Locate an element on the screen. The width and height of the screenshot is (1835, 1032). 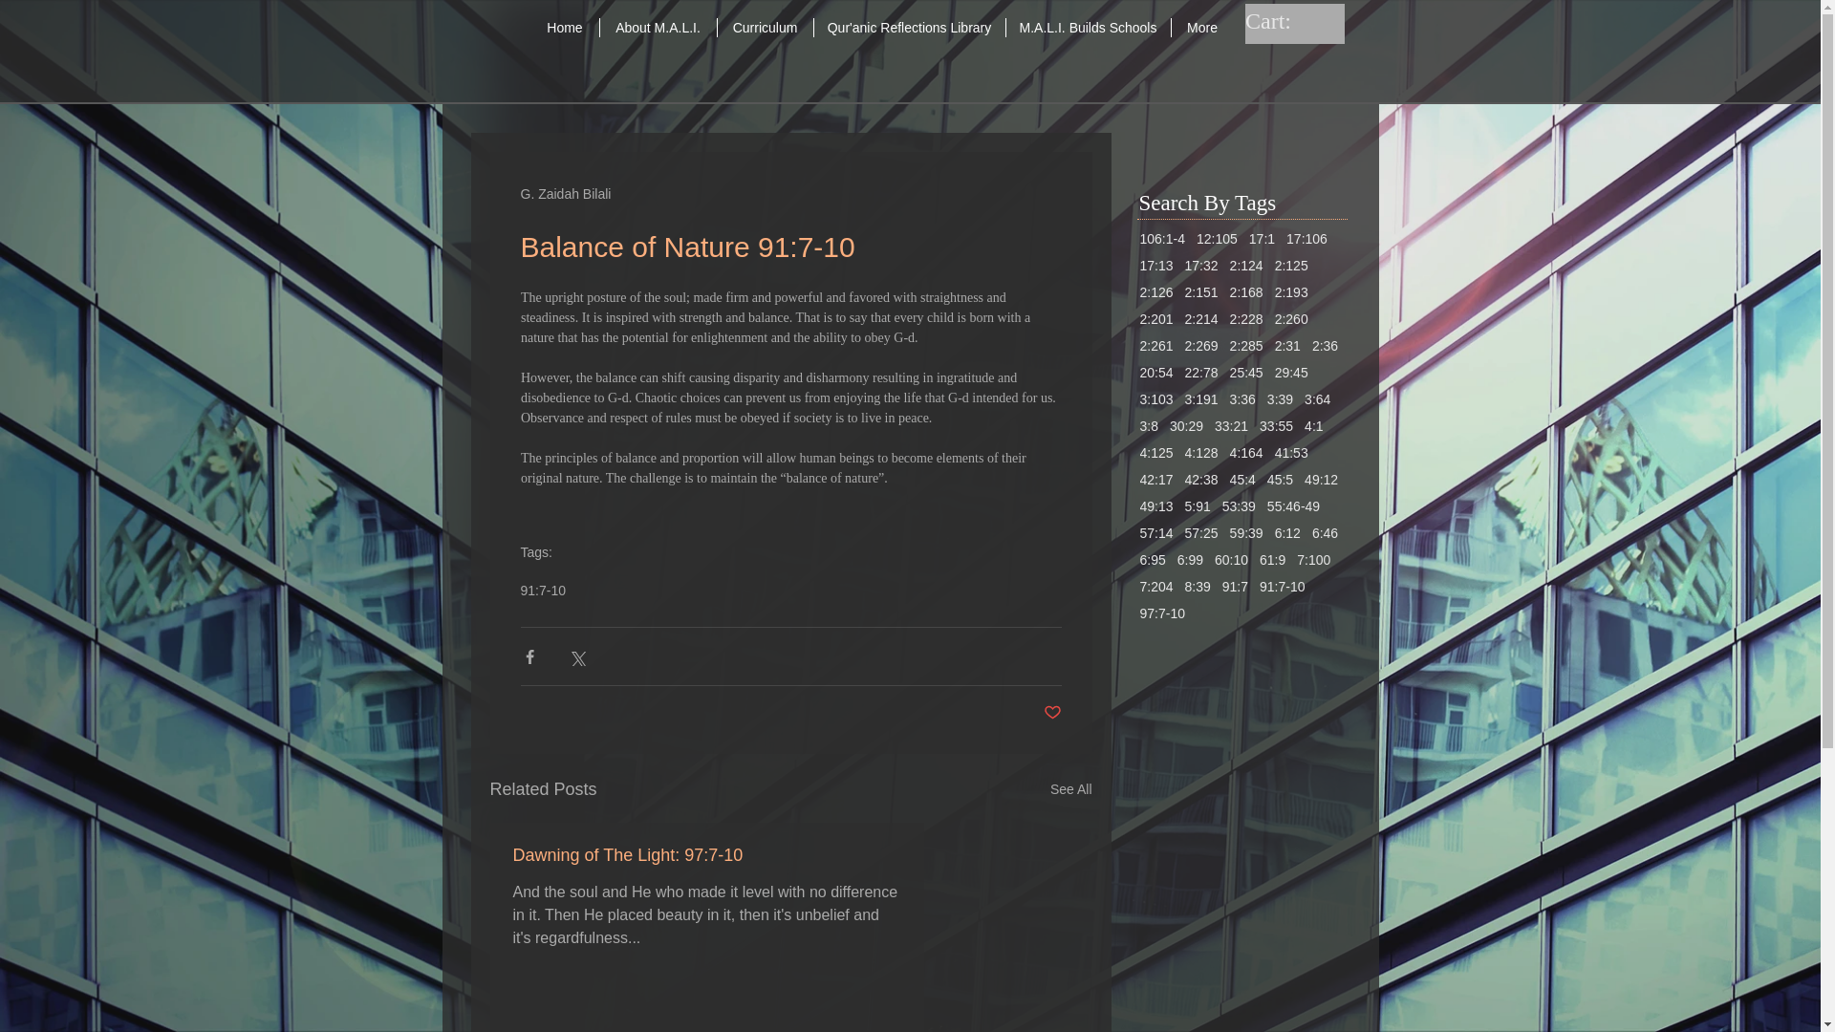
About M.A.L.I. is located at coordinates (658, 27).